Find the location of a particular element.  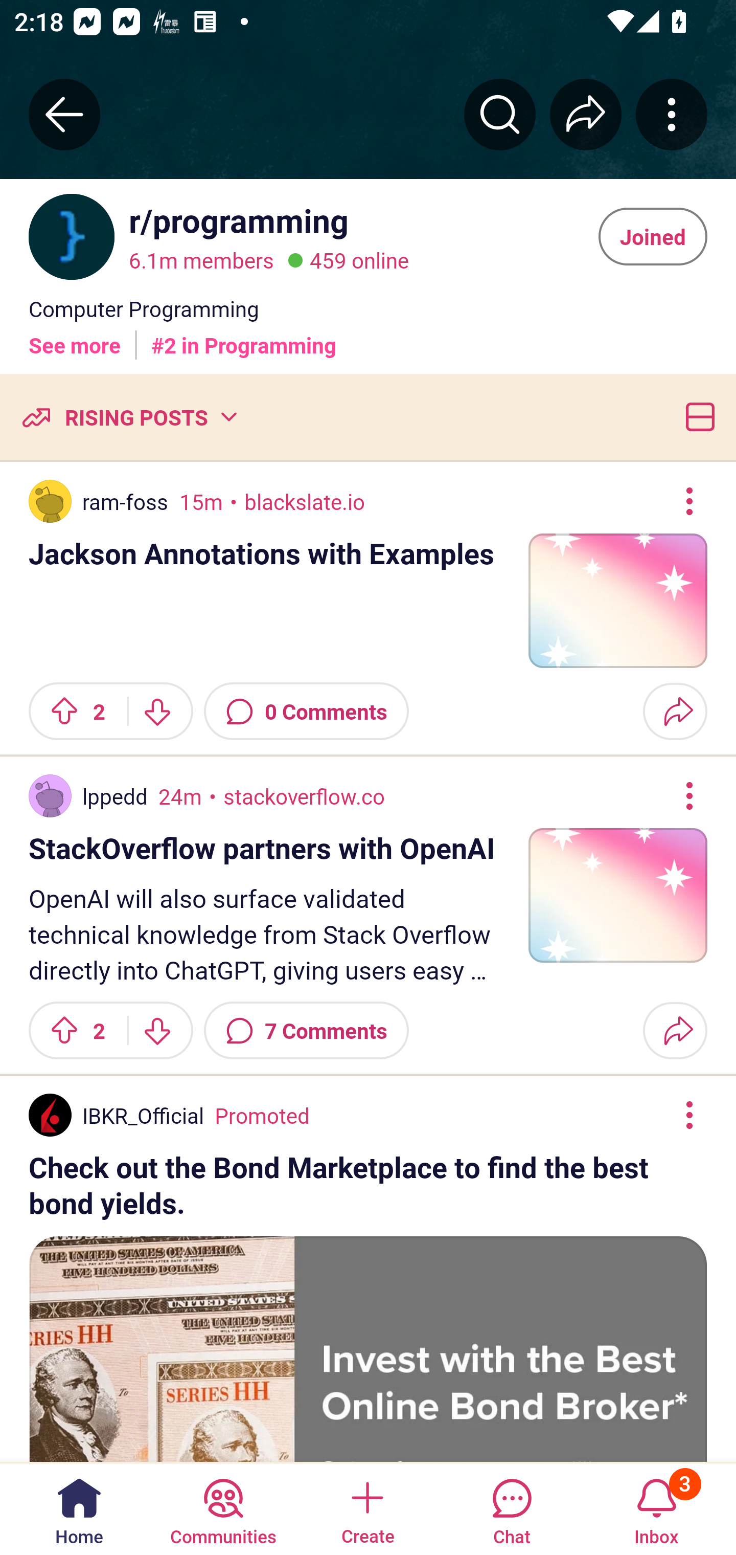

Inbox, has 3 notifications 3 Inbox is located at coordinates (656, 1508).